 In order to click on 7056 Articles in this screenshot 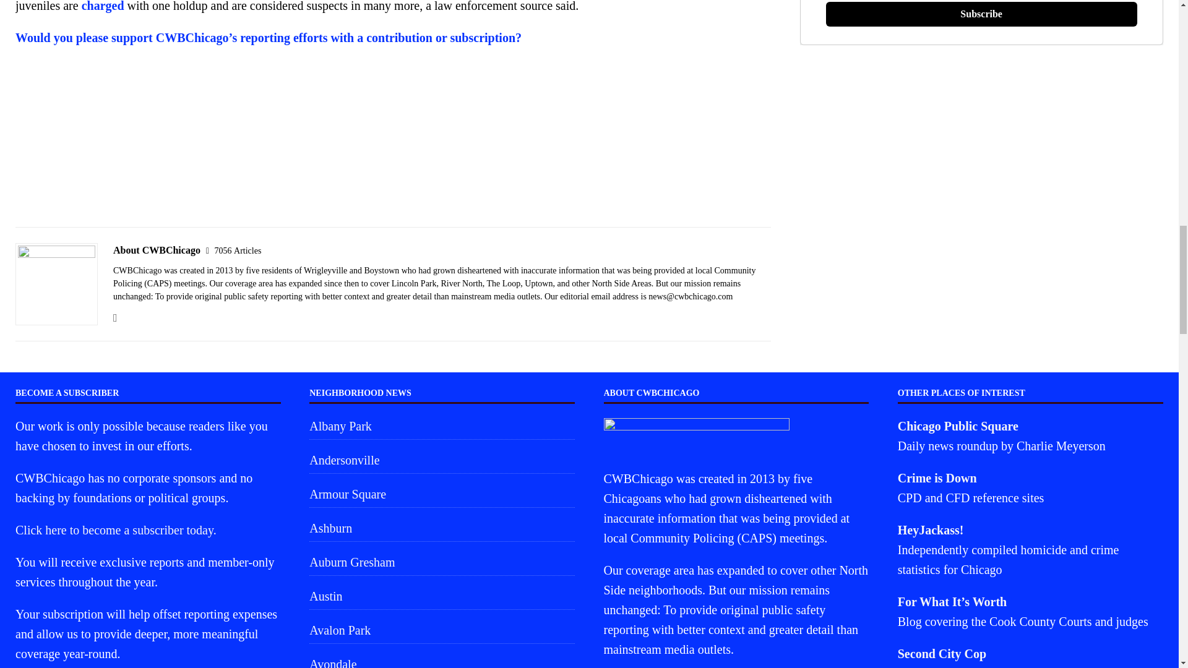, I will do `click(238, 250)`.